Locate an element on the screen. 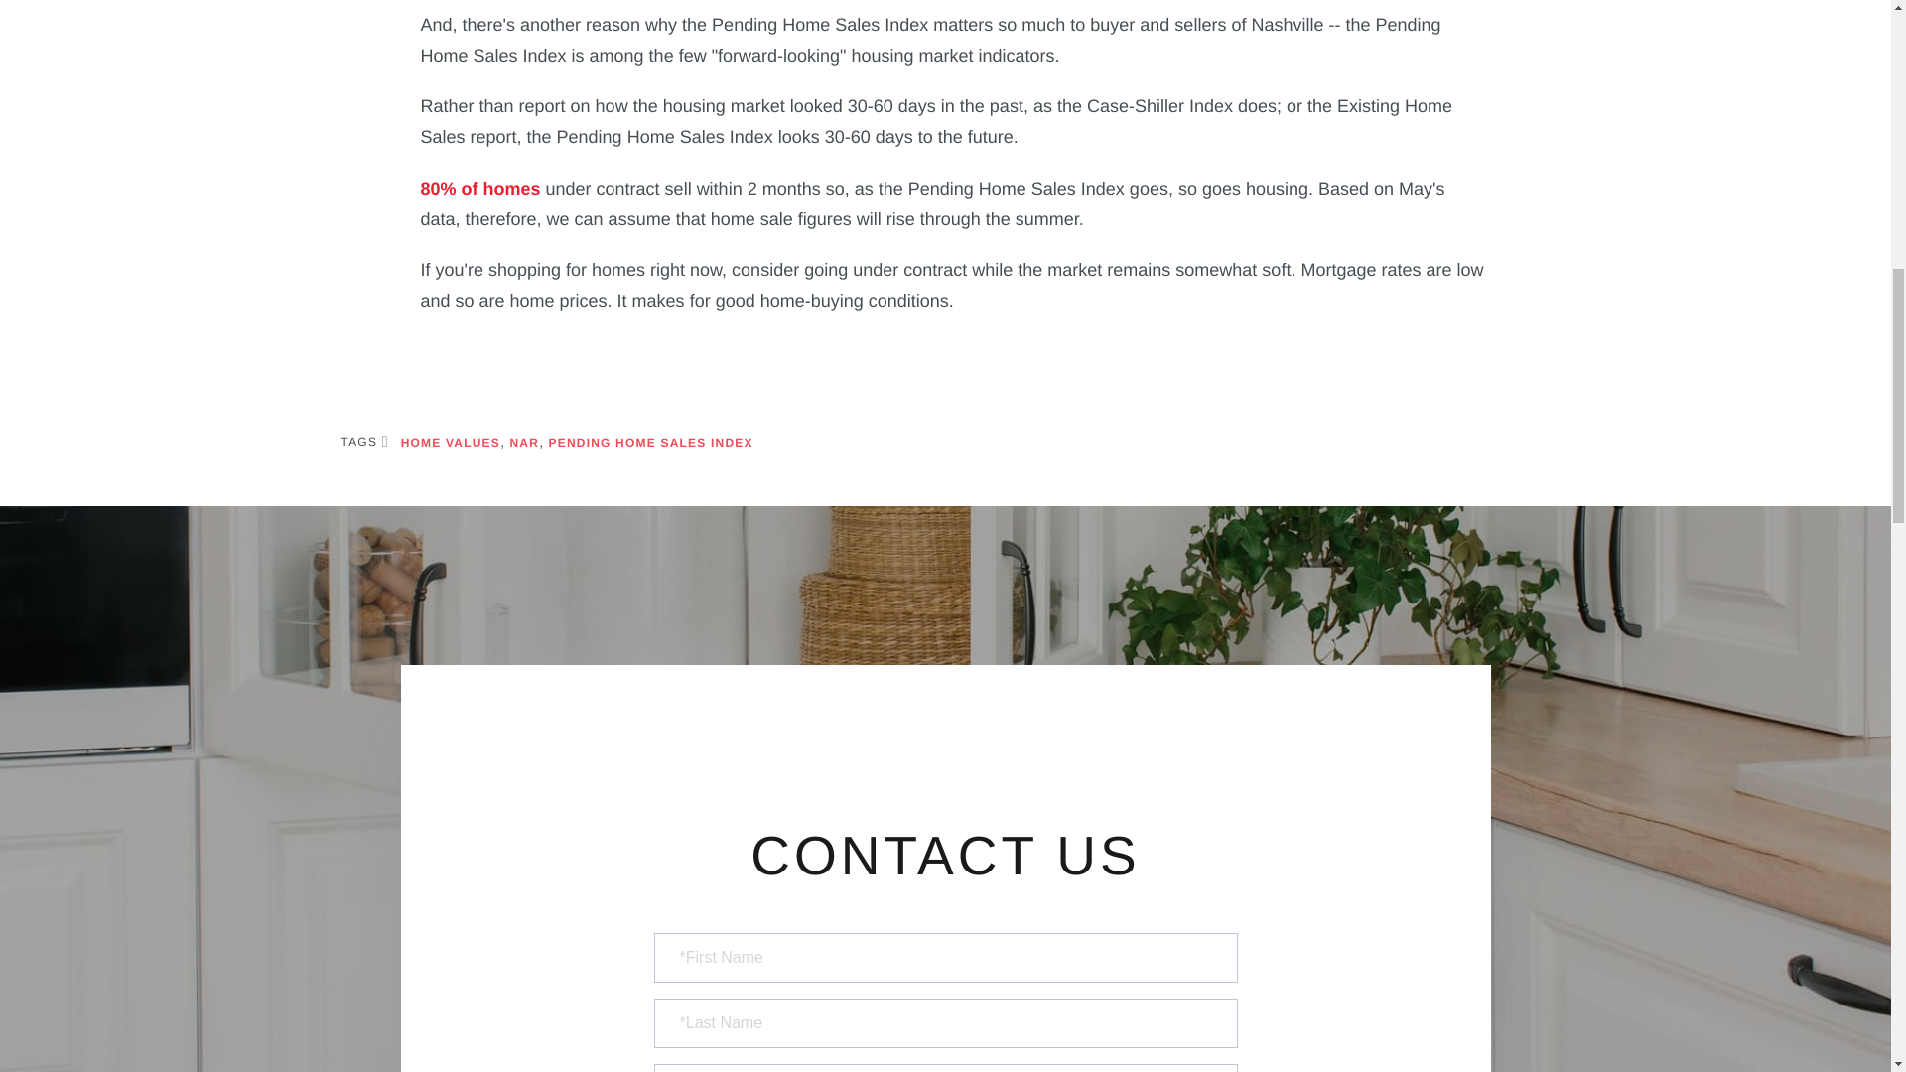 The height and width of the screenshot is (1072, 1906). PHSI methodology is located at coordinates (480, 189).